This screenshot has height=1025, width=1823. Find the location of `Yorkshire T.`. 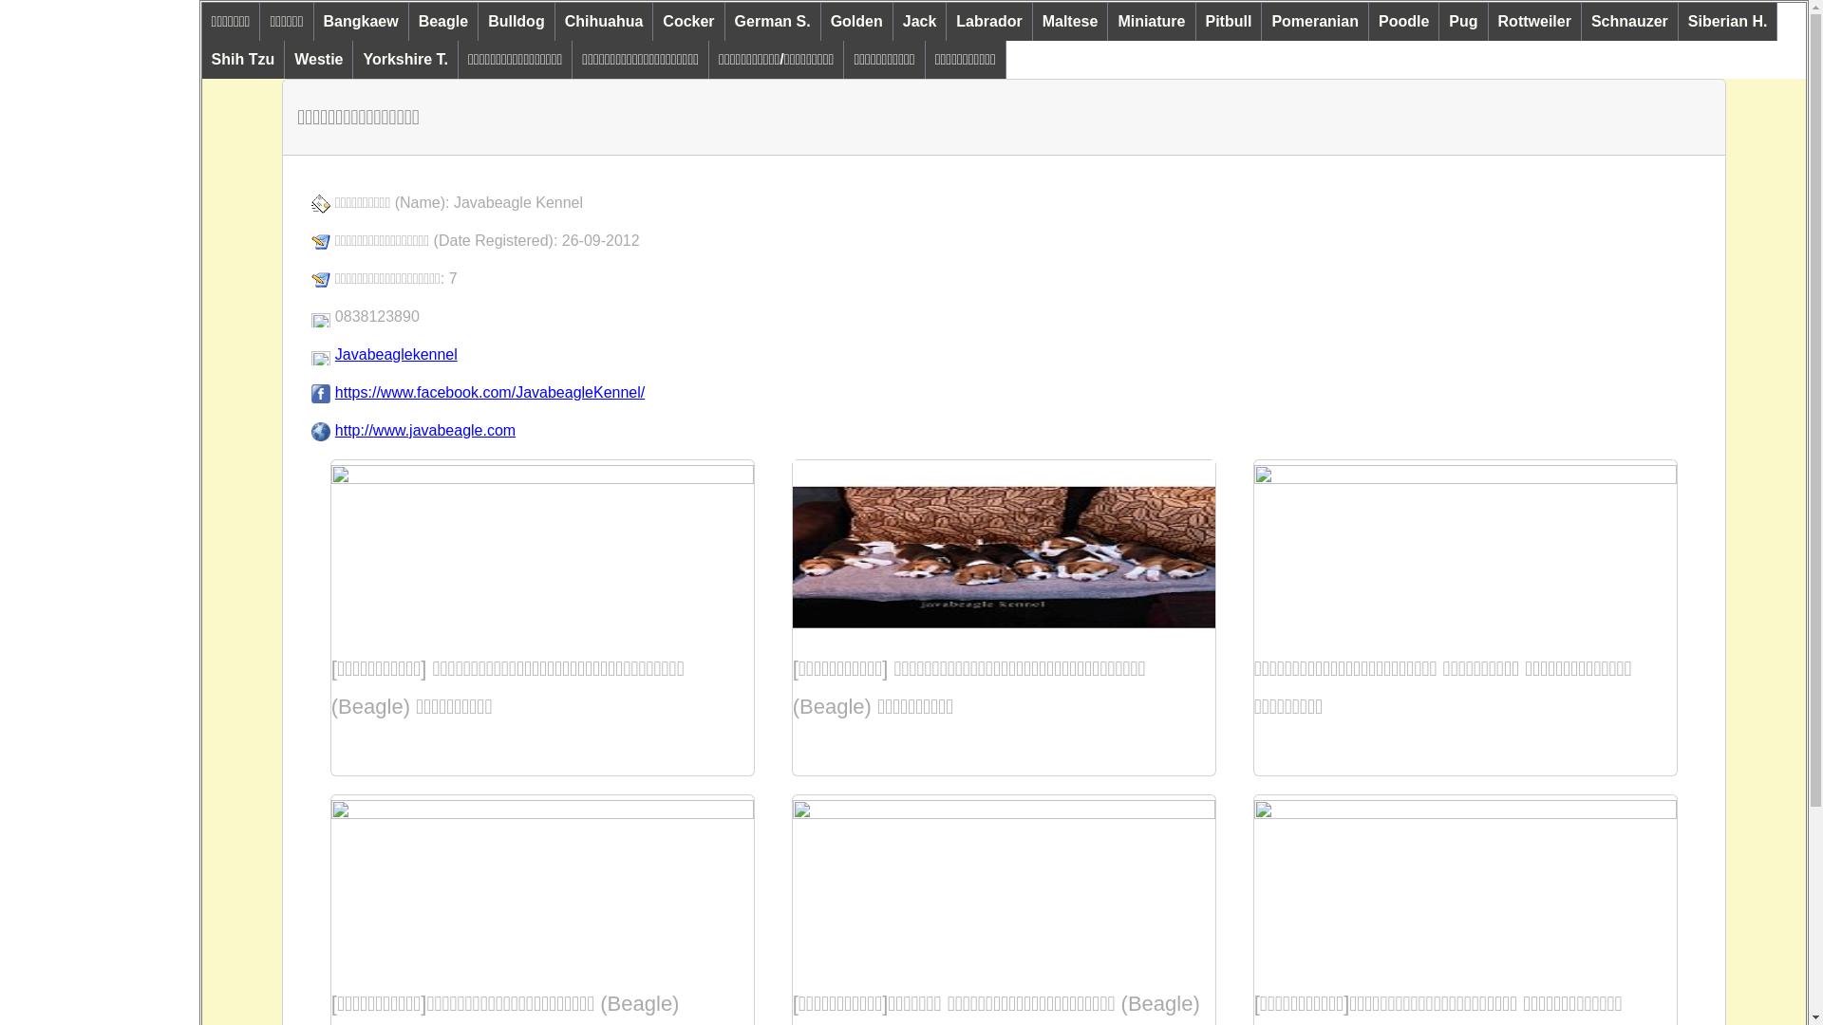

Yorkshire T. is located at coordinates (406, 60).